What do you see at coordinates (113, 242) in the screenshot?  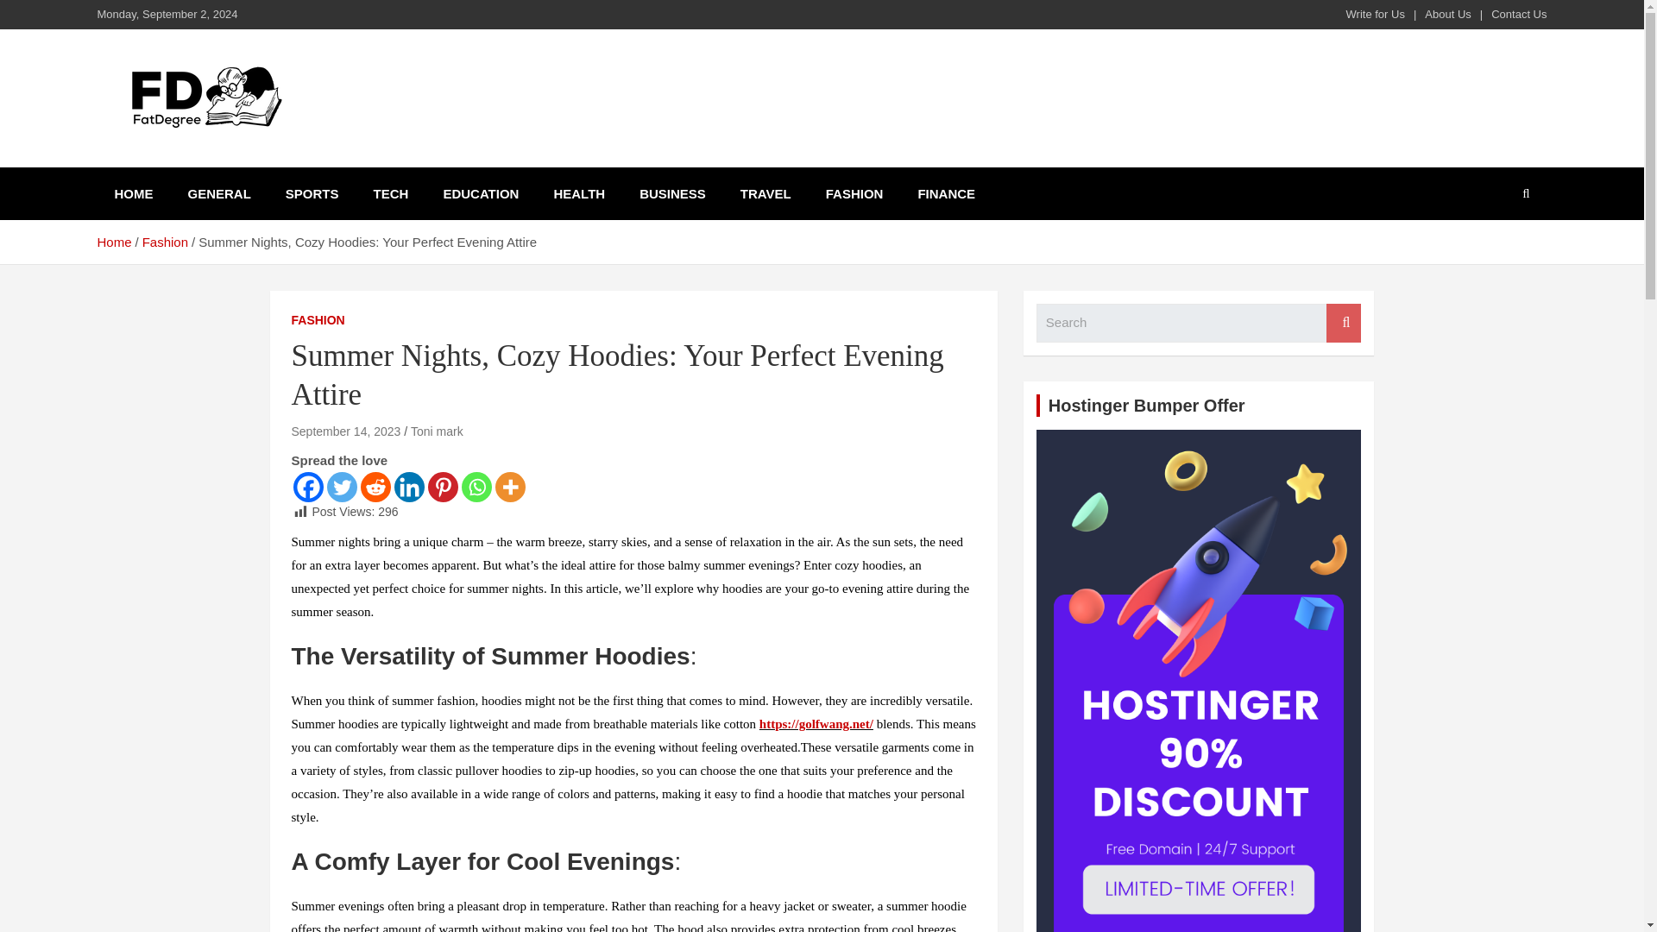 I see `Home` at bounding box center [113, 242].